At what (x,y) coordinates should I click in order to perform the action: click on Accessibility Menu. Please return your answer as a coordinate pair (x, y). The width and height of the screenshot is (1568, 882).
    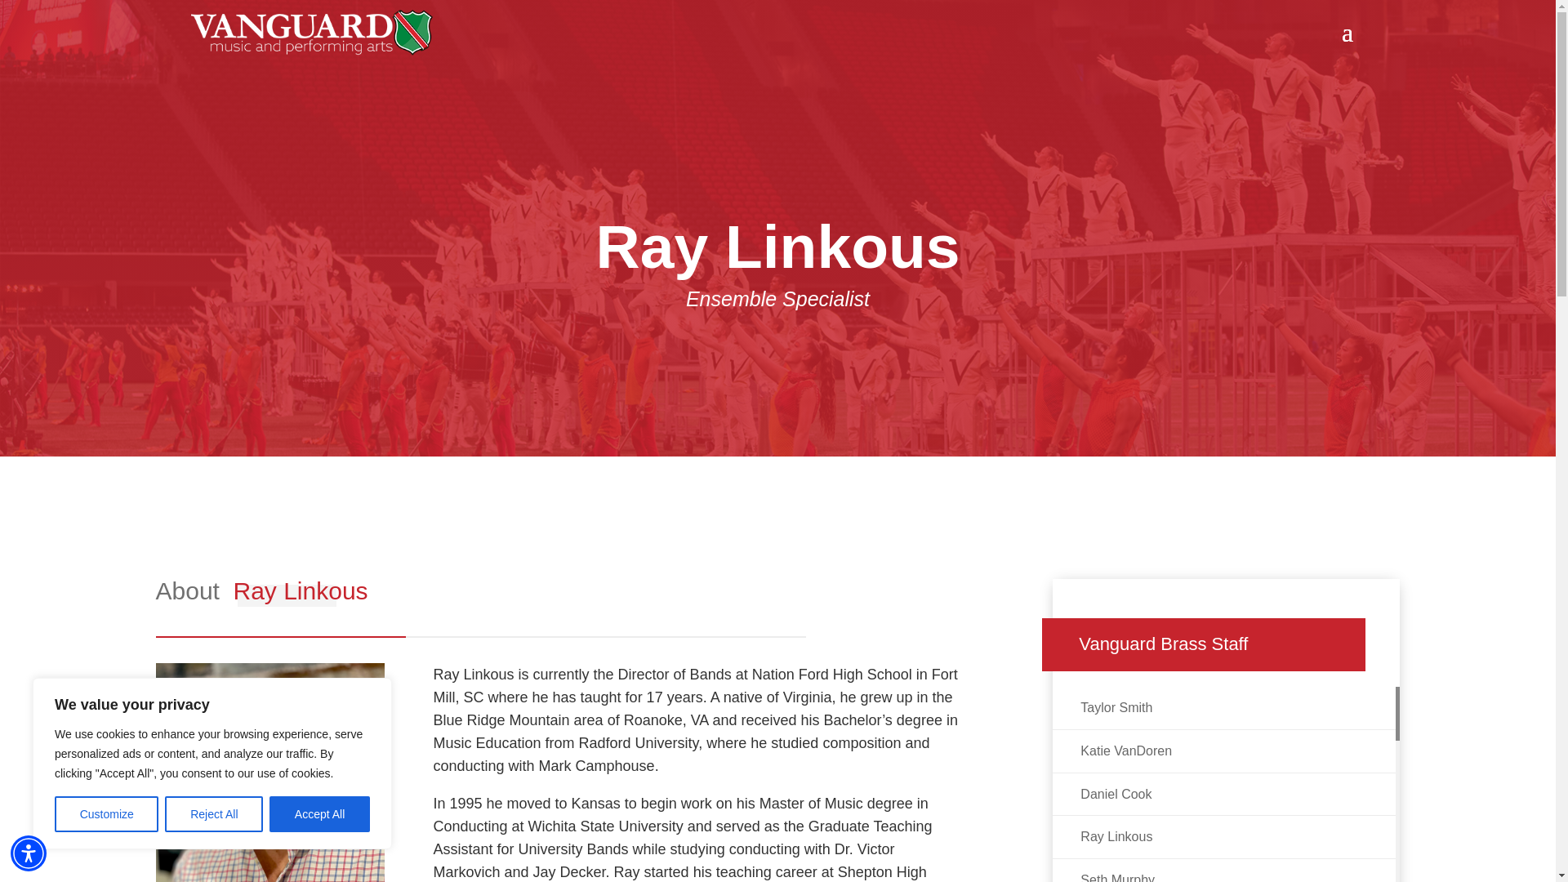
    Looking at the image, I should click on (29, 853).